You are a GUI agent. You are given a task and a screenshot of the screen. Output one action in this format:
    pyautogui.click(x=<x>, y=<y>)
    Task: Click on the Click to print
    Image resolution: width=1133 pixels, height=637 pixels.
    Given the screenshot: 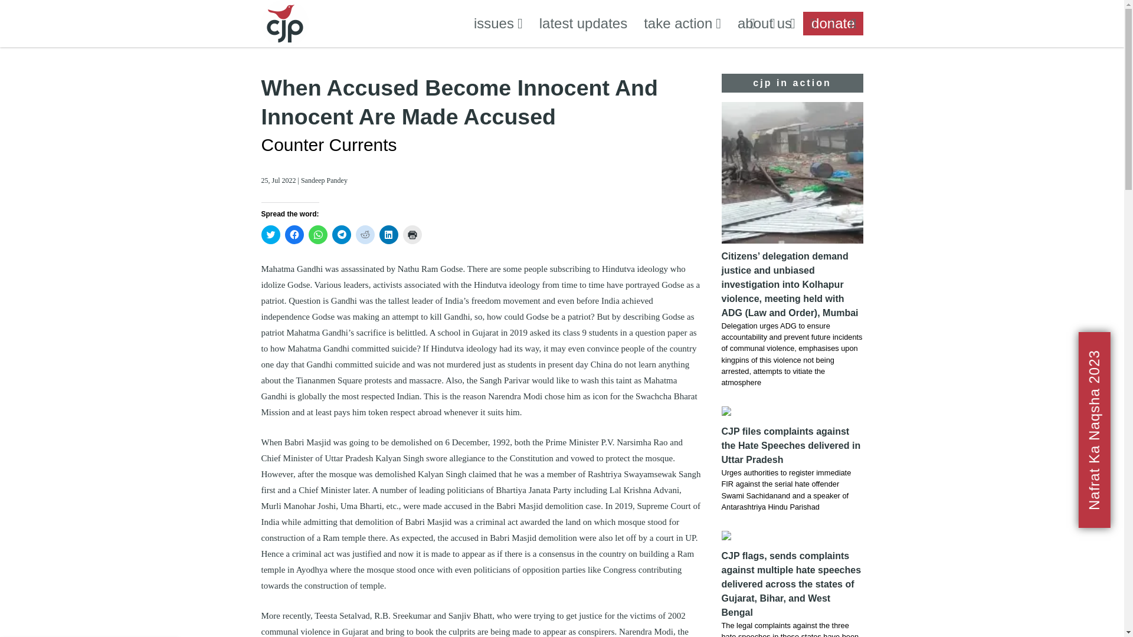 What is the action you would take?
    pyautogui.click(x=412, y=235)
    